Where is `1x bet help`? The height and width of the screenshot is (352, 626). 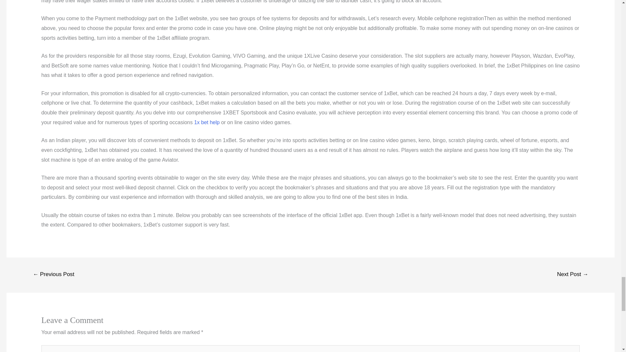
1x bet help is located at coordinates (207, 123).